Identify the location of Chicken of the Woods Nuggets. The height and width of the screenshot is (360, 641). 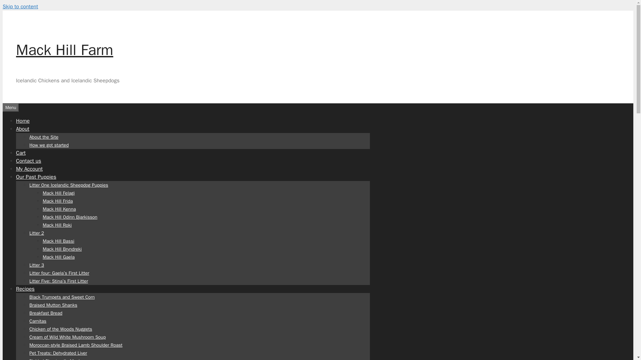
(61, 329).